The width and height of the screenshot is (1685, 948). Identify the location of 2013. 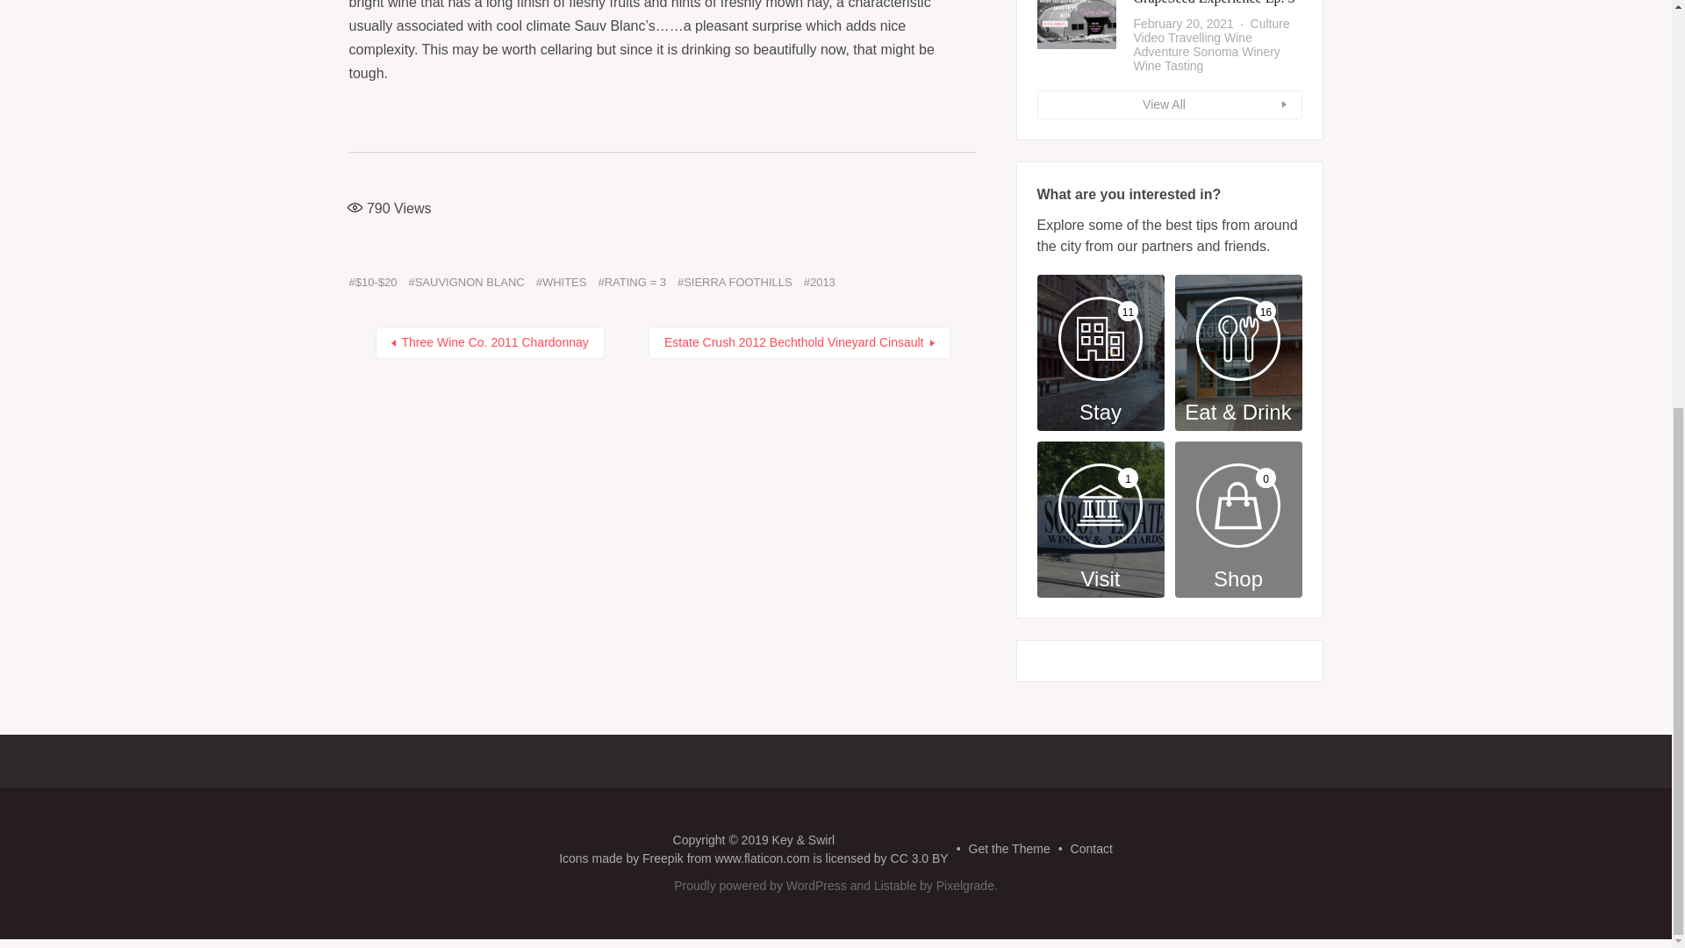
(820, 283).